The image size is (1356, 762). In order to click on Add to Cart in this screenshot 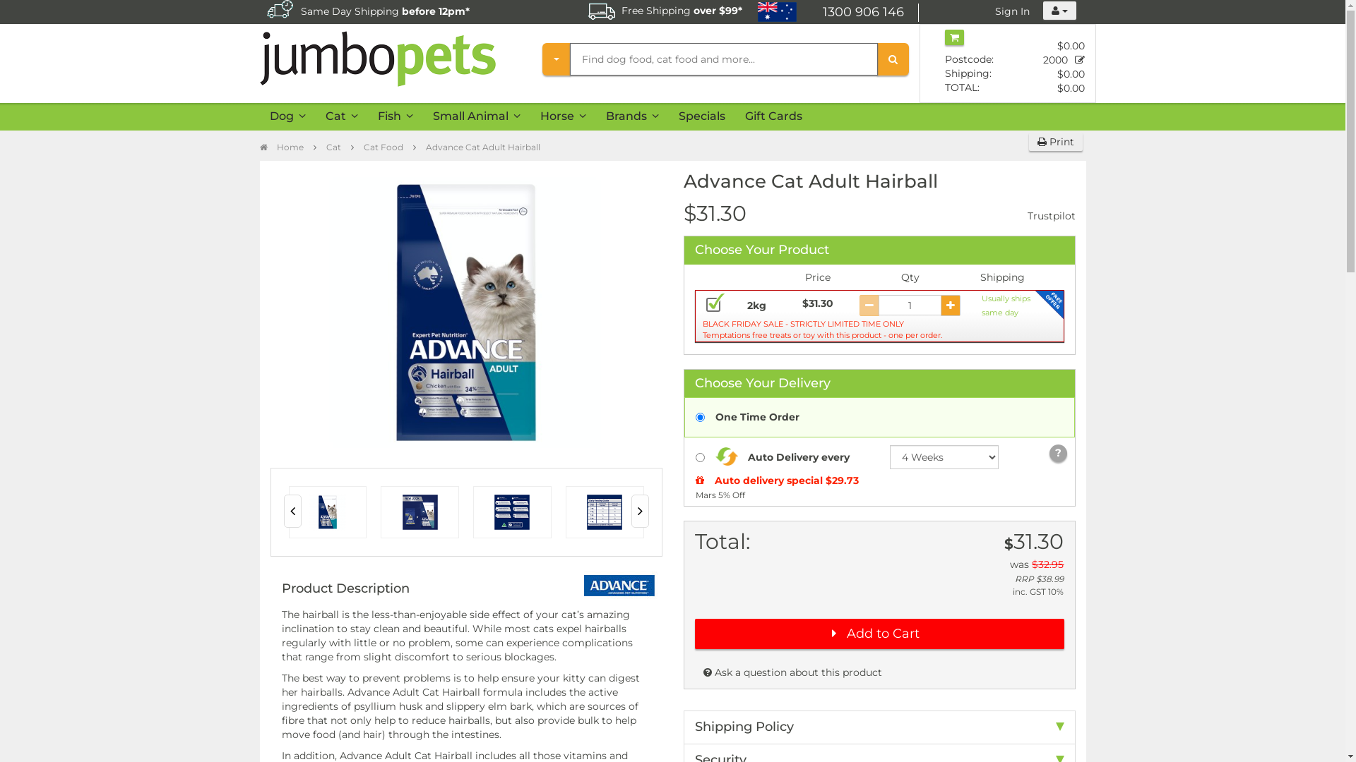, I will do `click(879, 634)`.